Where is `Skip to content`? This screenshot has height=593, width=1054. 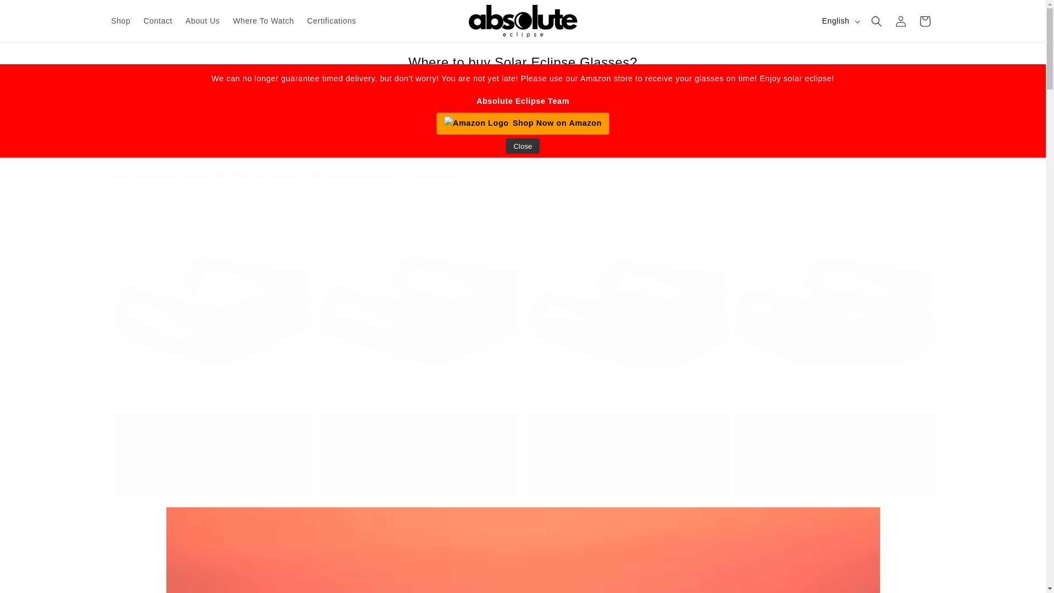
Skip to content is located at coordinates (33, 13).